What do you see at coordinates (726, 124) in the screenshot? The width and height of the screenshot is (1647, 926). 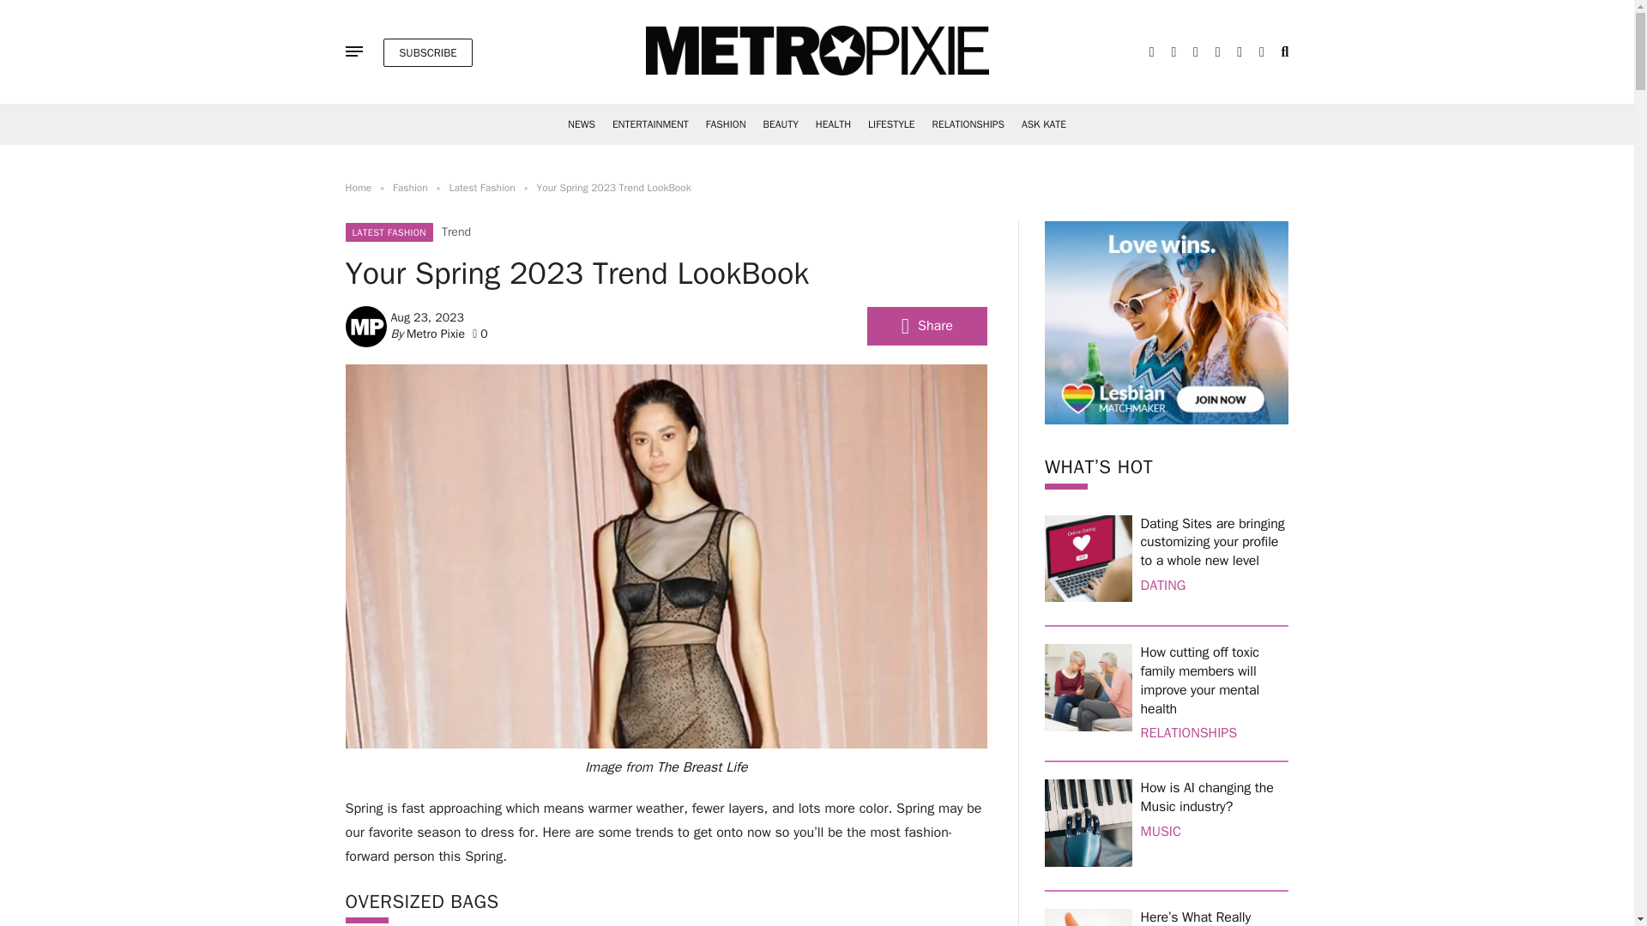 I see `FASHION` at bounding box center [726, 124].